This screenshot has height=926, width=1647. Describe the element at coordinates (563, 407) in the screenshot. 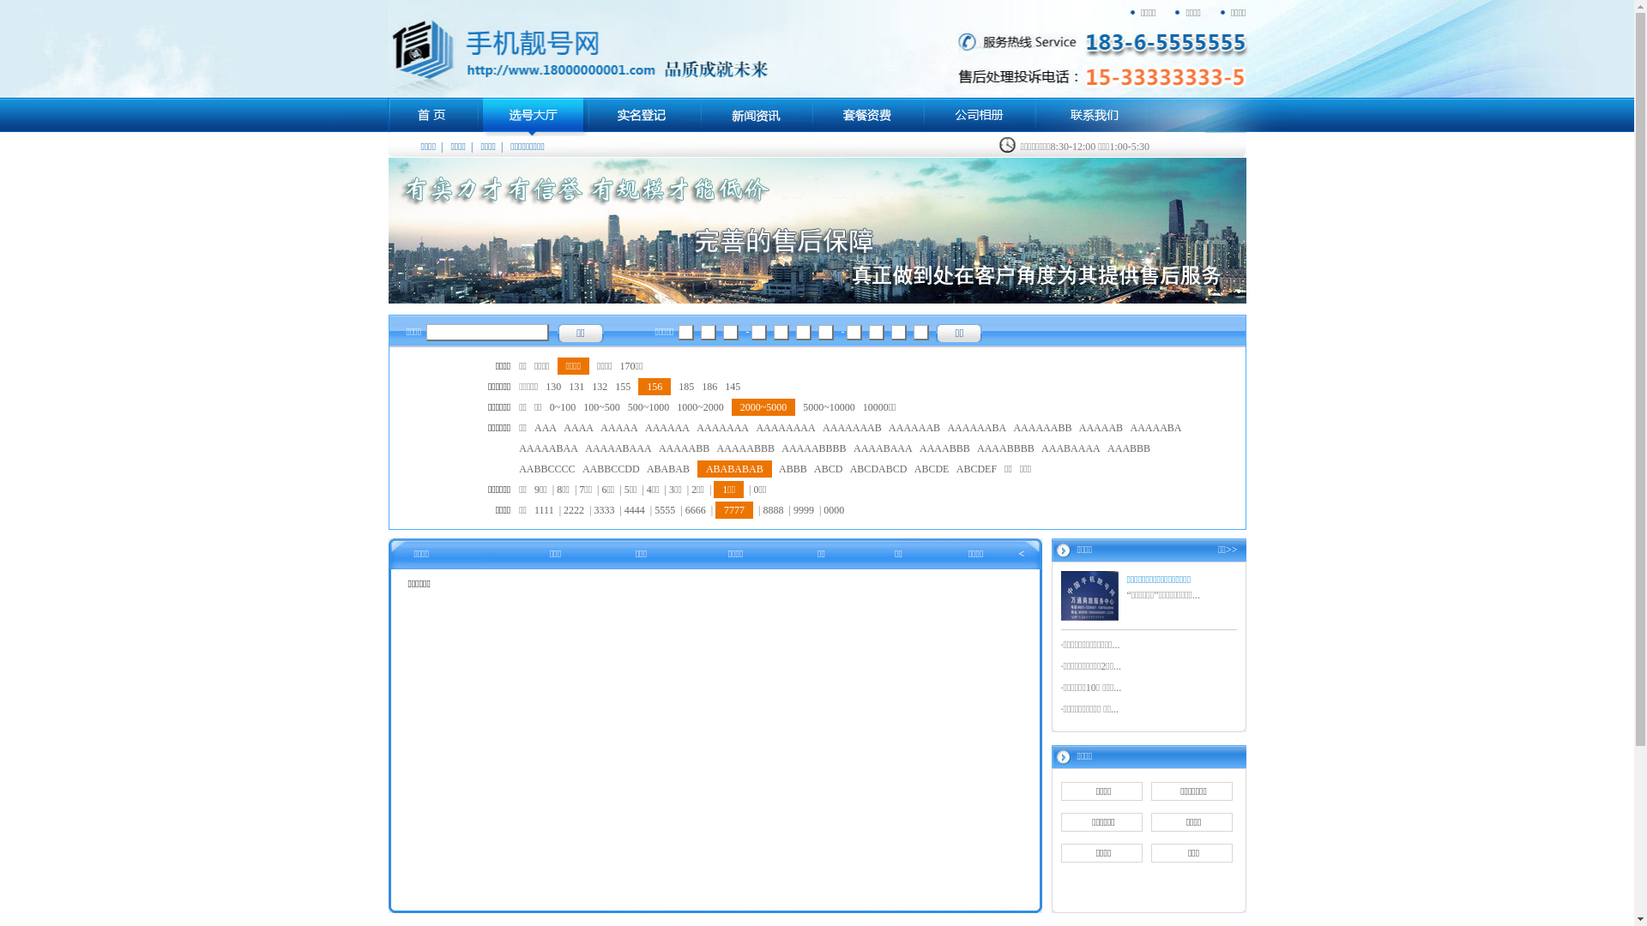

I see `0~100` at that location.